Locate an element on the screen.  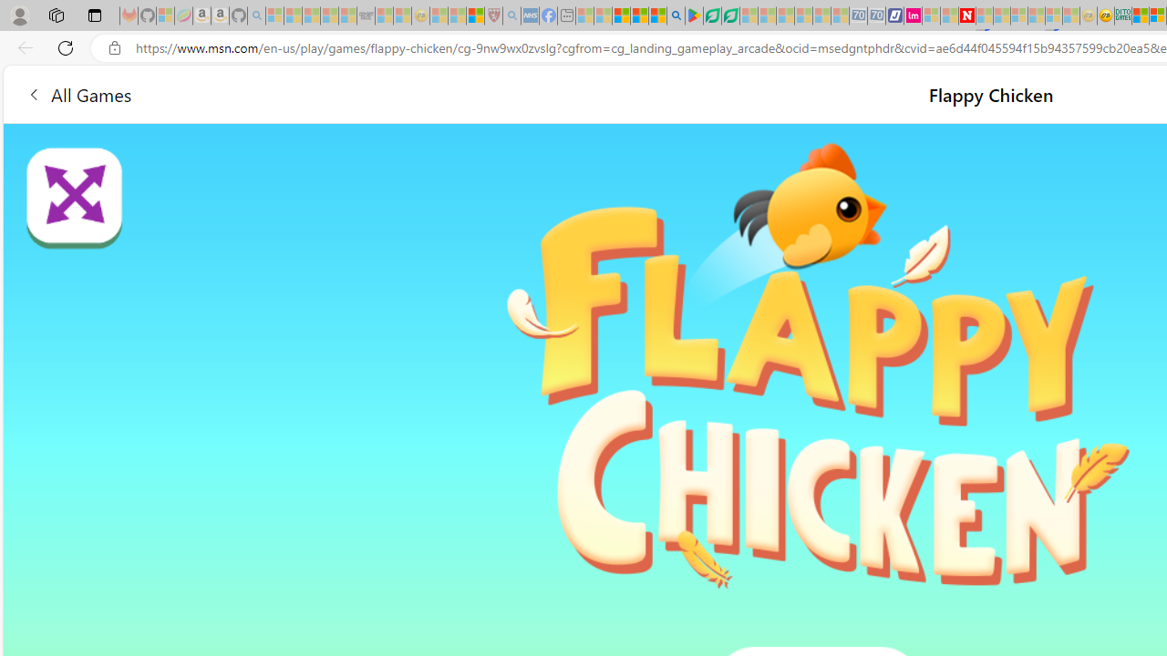
Jobs - lastminute.com Investor Portal is located at coordinates (914, 16).